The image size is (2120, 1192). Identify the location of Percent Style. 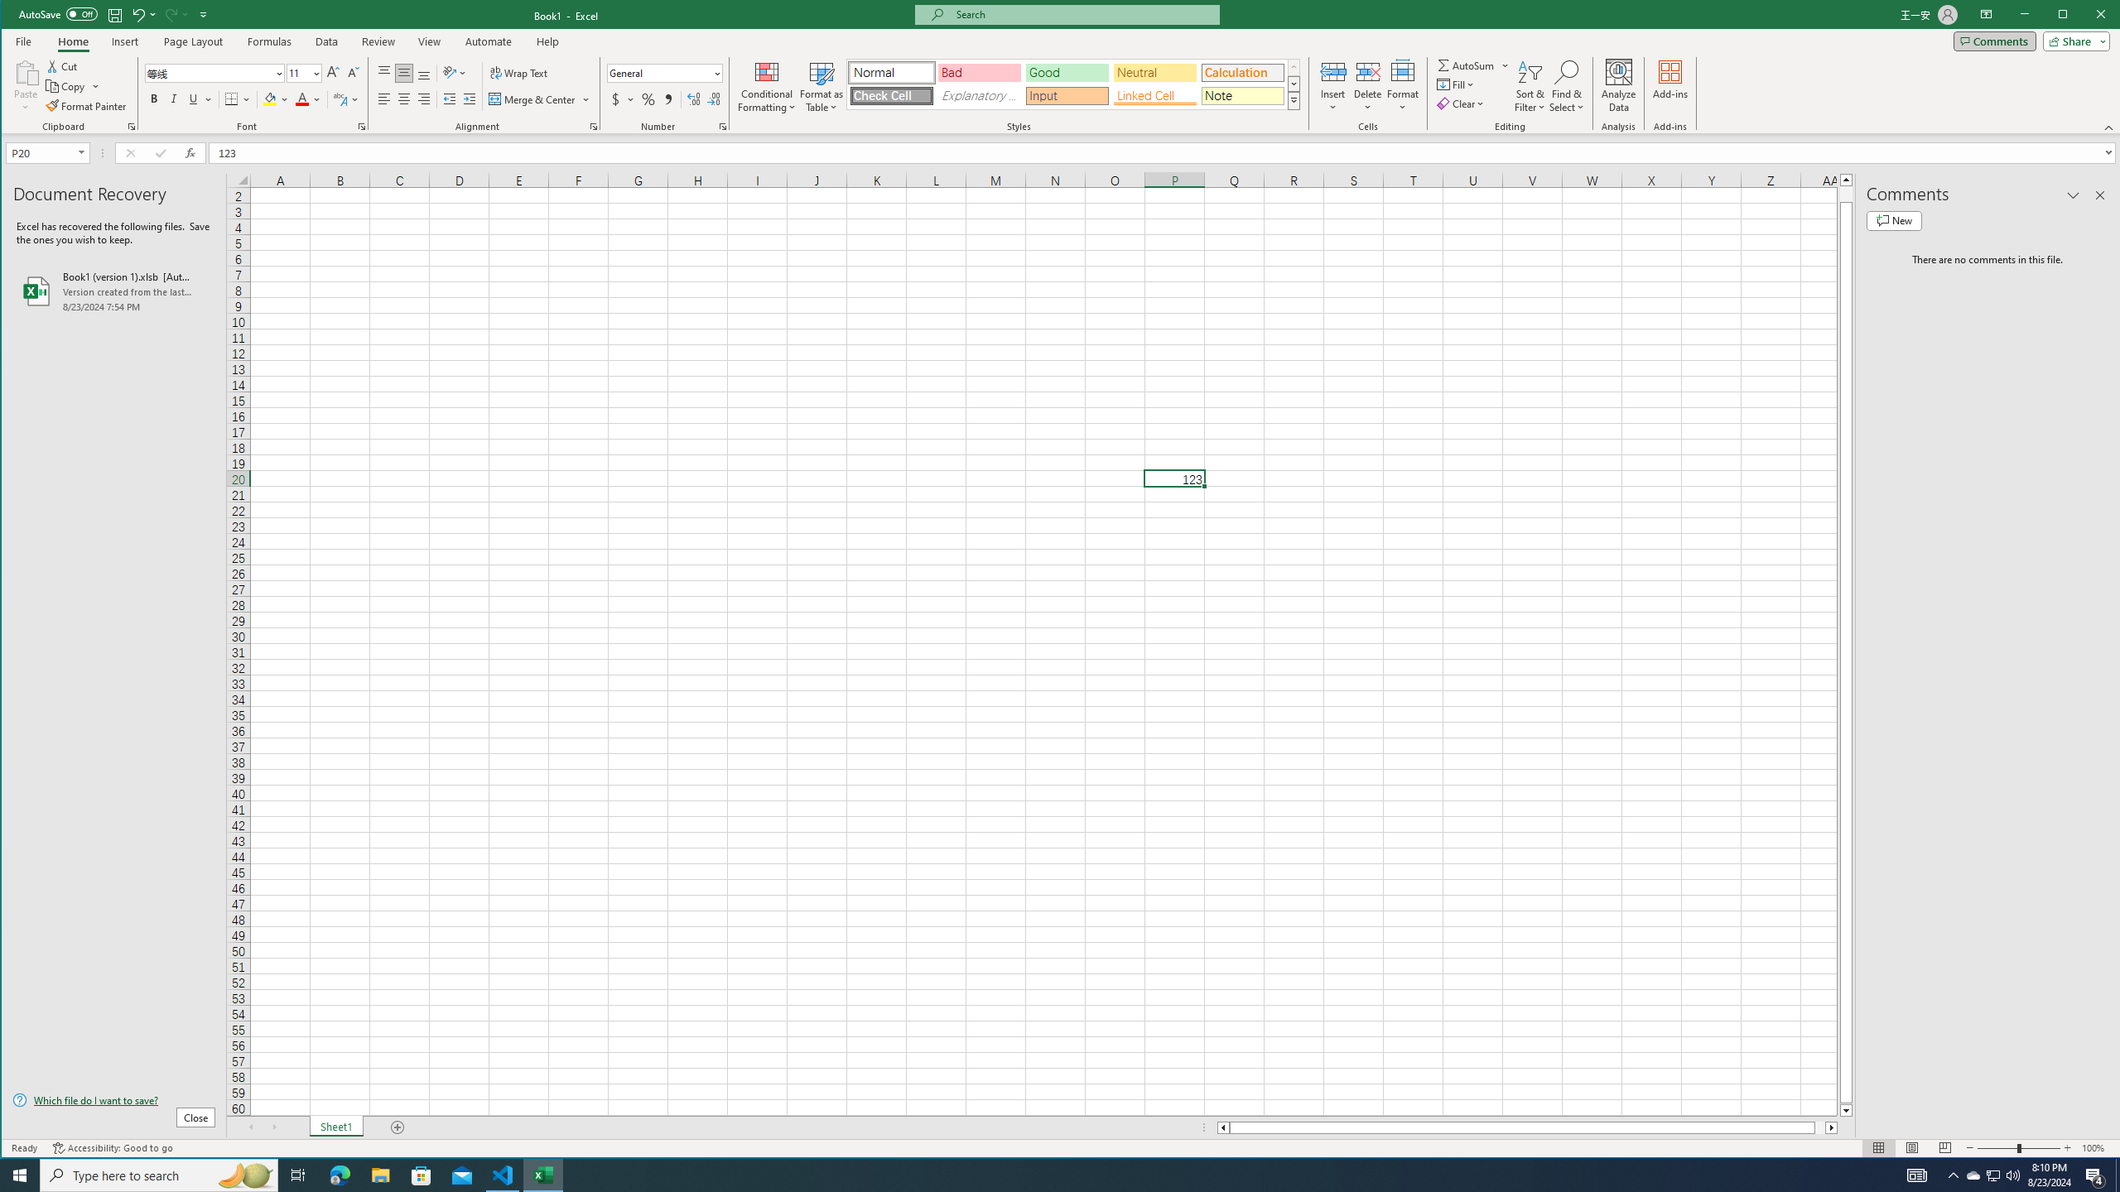
(648, 99).